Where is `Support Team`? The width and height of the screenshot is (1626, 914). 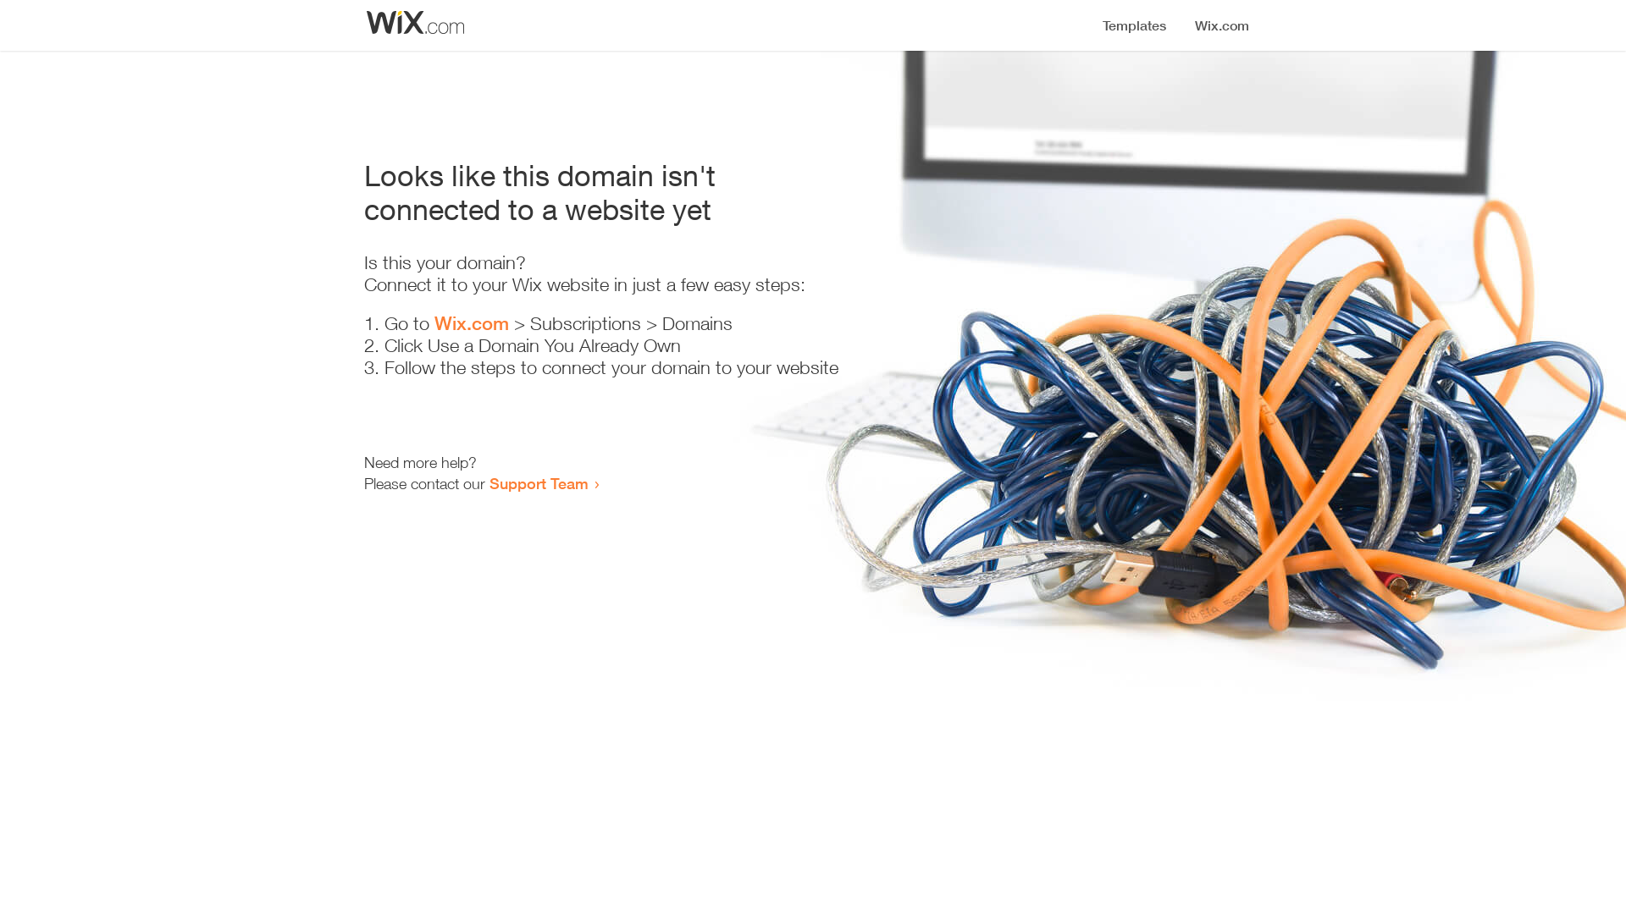 Support Team is located at coordinates (539, 483).